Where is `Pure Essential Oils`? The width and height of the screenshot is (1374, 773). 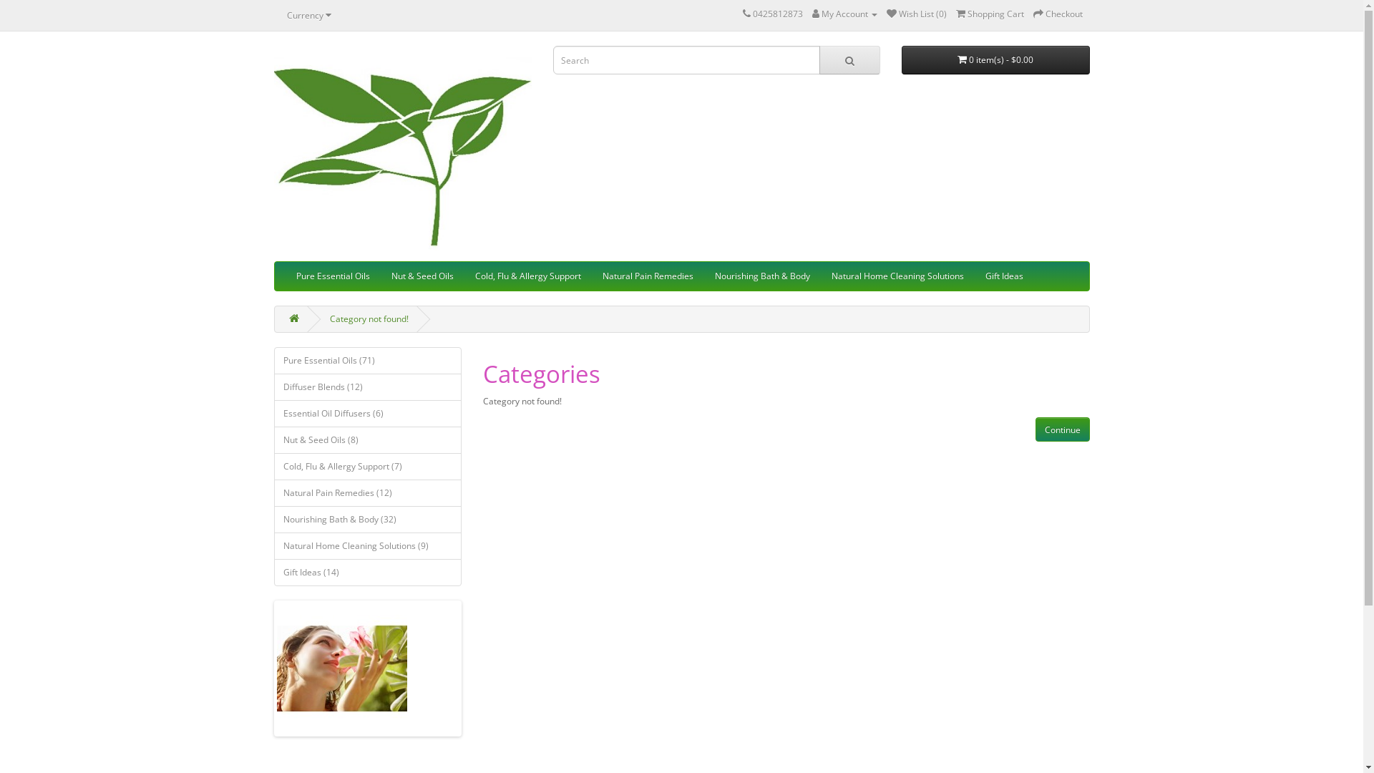
Pure Essential Oils is located at coordinates (332, 276).